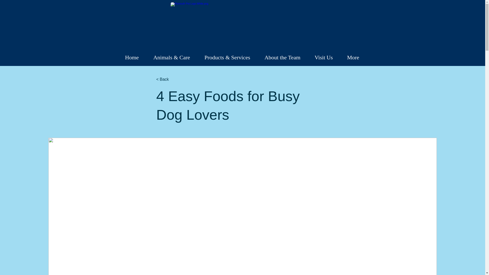  I want to click on Visit Us, so click(323, 58).